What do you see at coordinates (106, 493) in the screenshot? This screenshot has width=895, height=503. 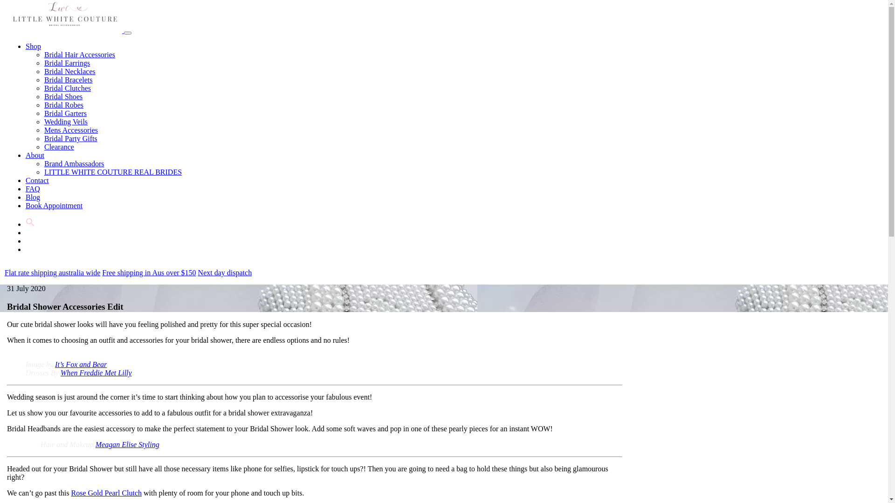 I see `Rose Gold Pearl Clutch` at bounding box center [106, 493].